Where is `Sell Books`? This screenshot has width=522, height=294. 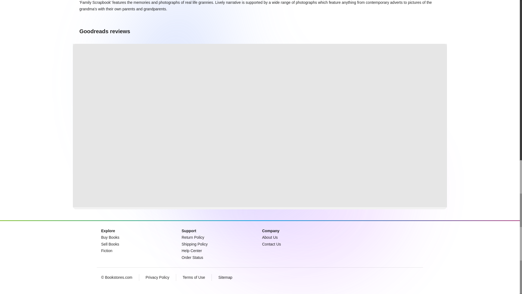
Sell Books is located at coordinates (110, 244).